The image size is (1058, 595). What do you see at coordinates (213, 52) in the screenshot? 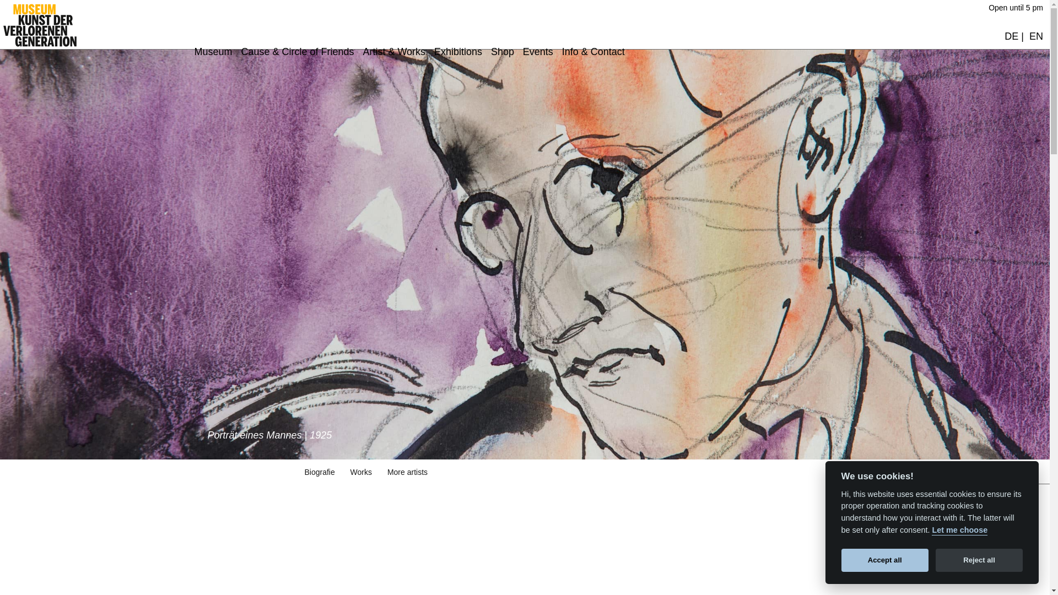
I see `Museum` at bounding box center [213, 52].